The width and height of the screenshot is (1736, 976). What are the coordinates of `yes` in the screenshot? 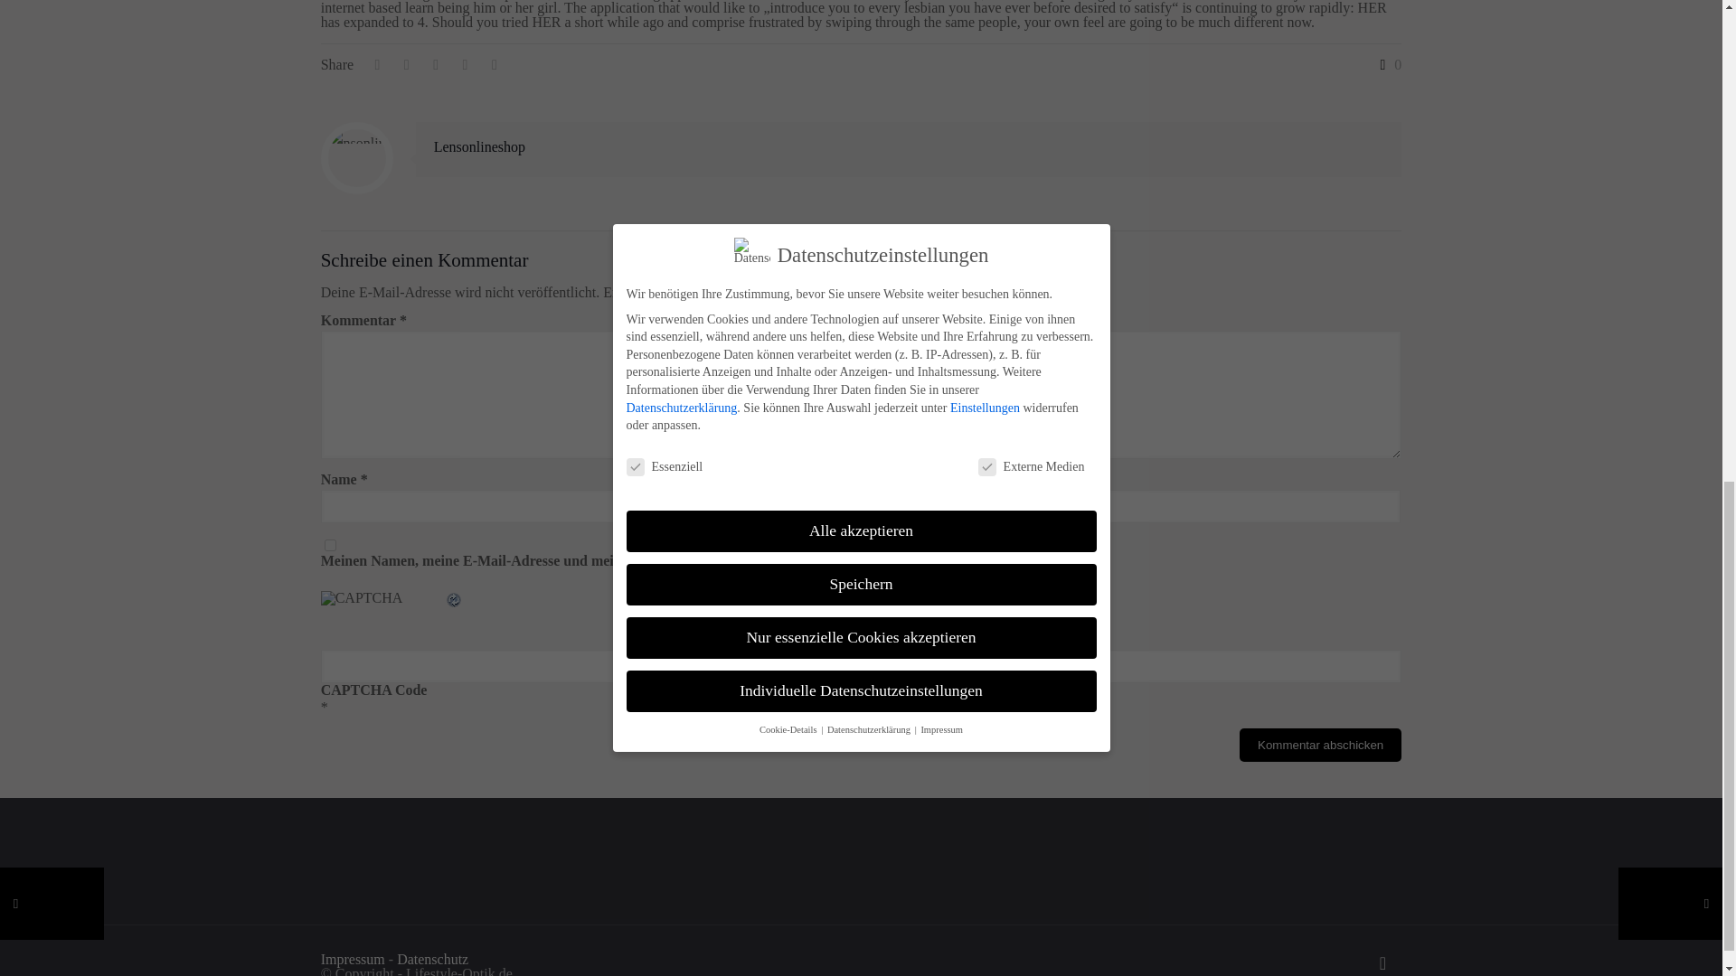 It's located at (331, 546).